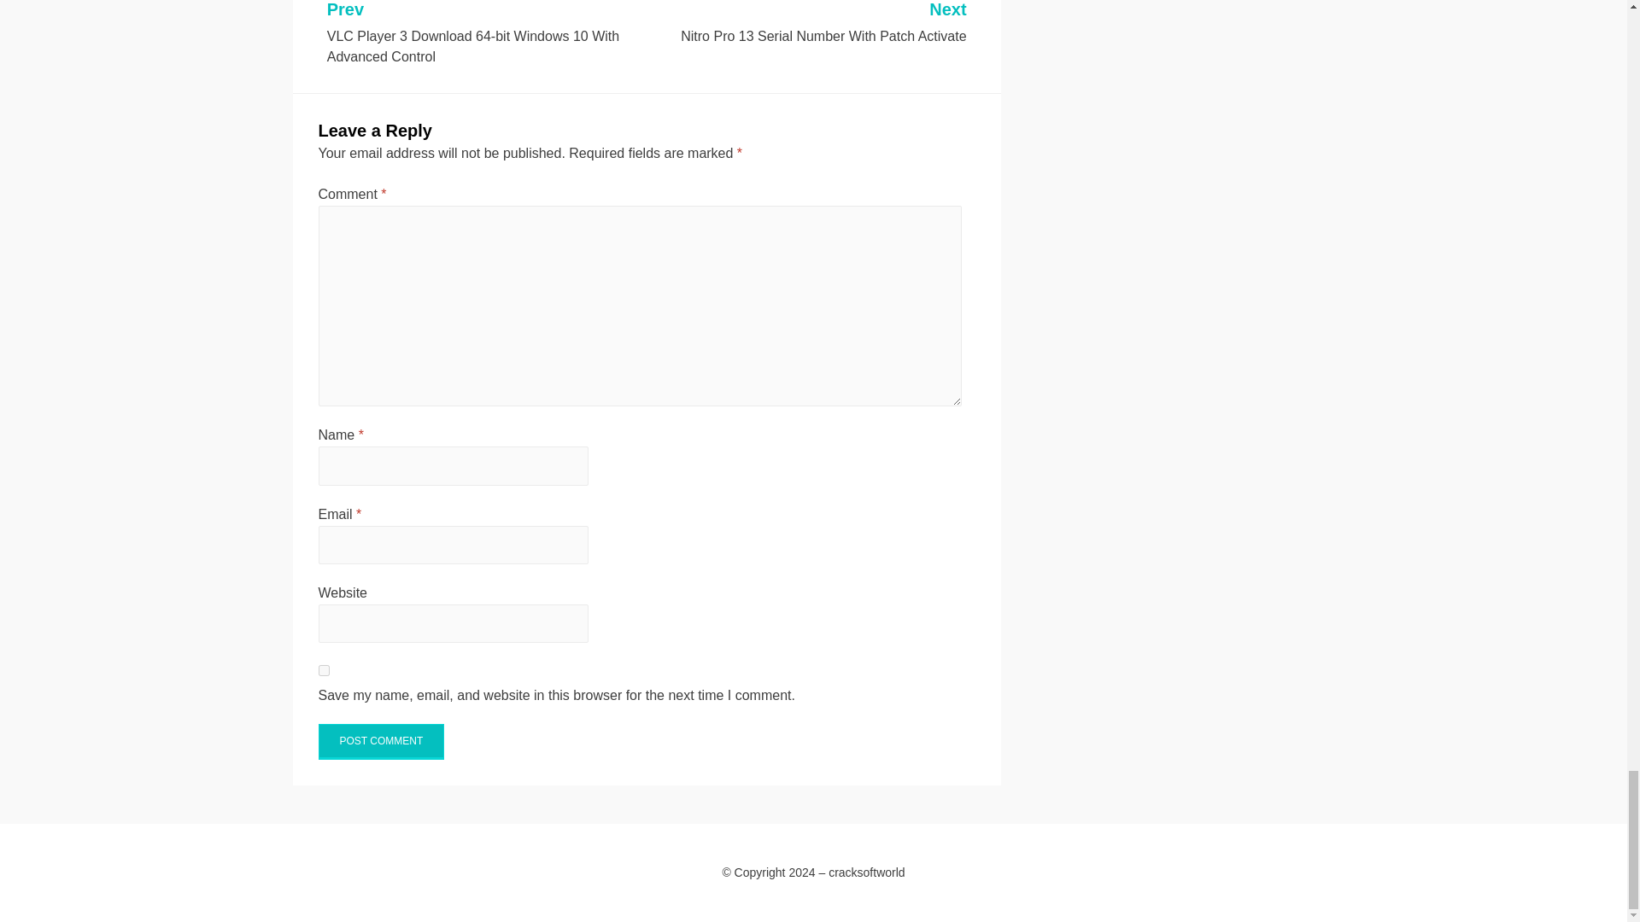 The height and width of the screenshot is (922, 1640). What do you see at coordinates (381, 741) in the screenshot?
I see `TemplateLens` at bounding box center [381, 741].